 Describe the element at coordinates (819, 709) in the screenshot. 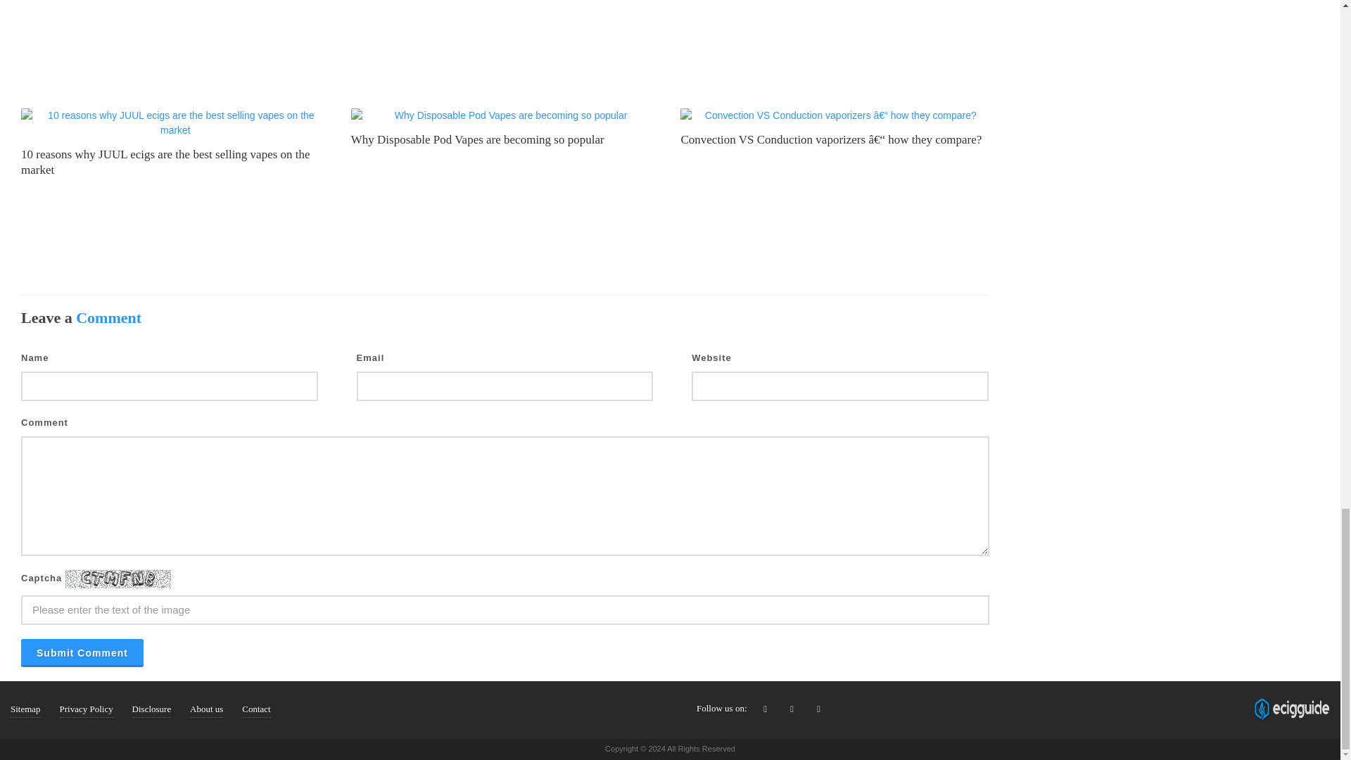

I see `Instagram` at that location.